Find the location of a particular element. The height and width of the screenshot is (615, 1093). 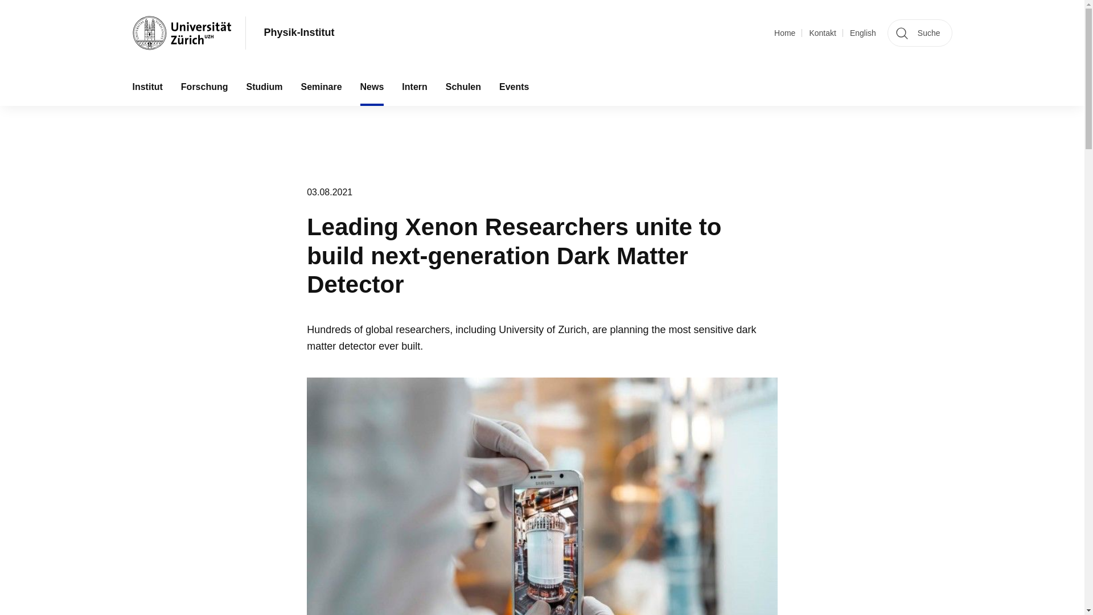

Physik-Institut is located at coordinates (299, 33).